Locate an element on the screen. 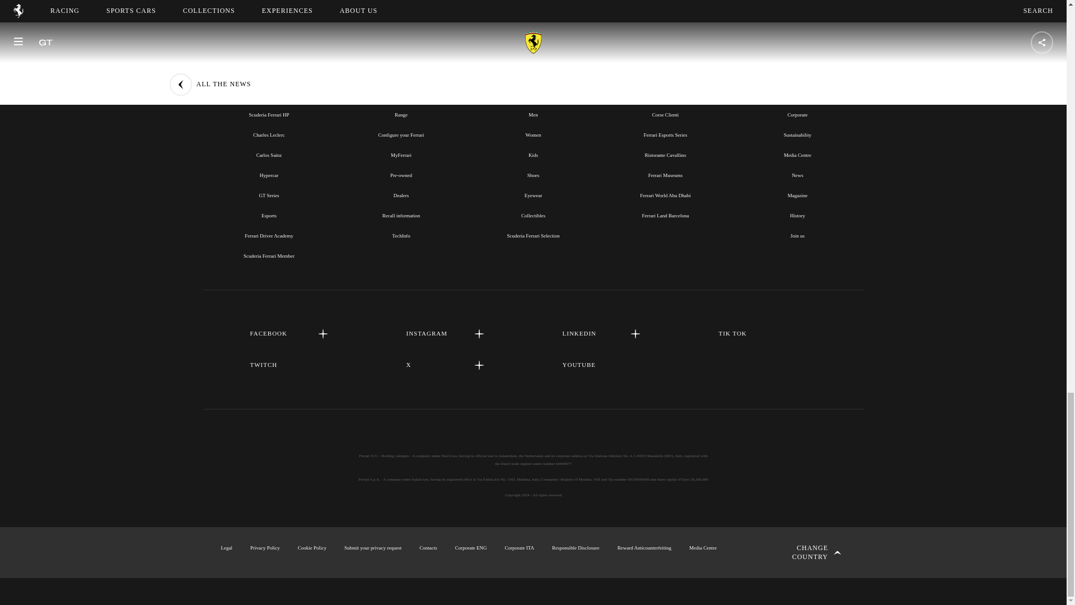  Scuderia Ferrari Member is located at coordinates (269, 256).